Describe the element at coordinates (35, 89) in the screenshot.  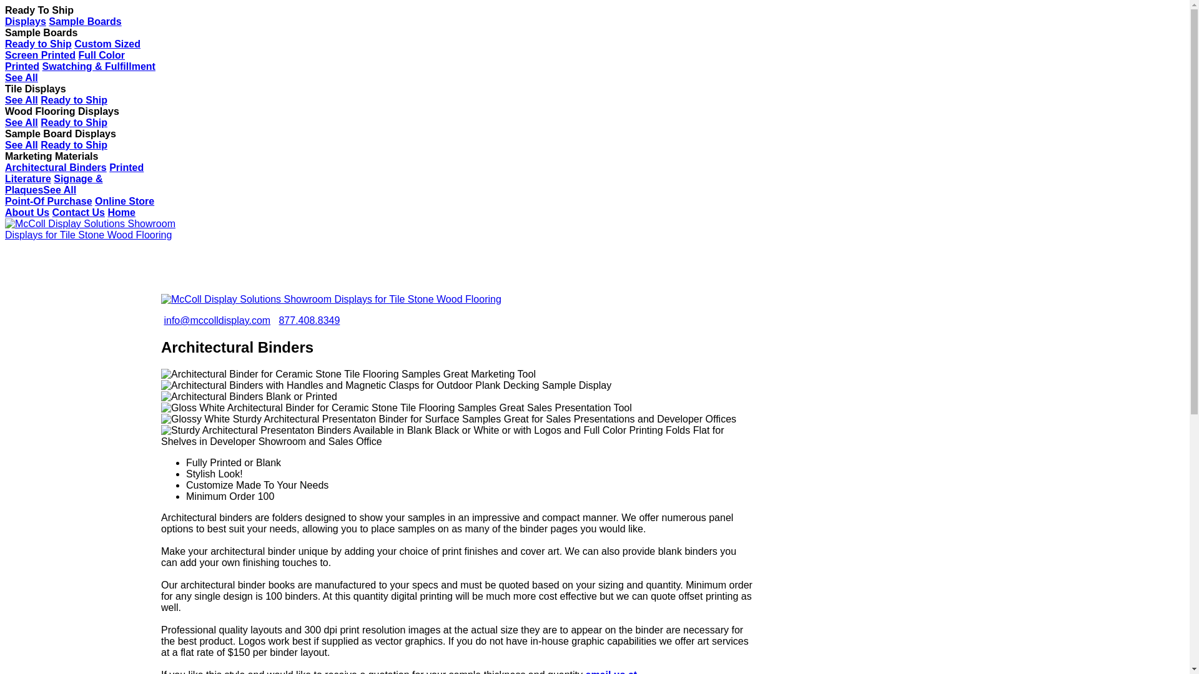
I see `Tile Displays` at that location.